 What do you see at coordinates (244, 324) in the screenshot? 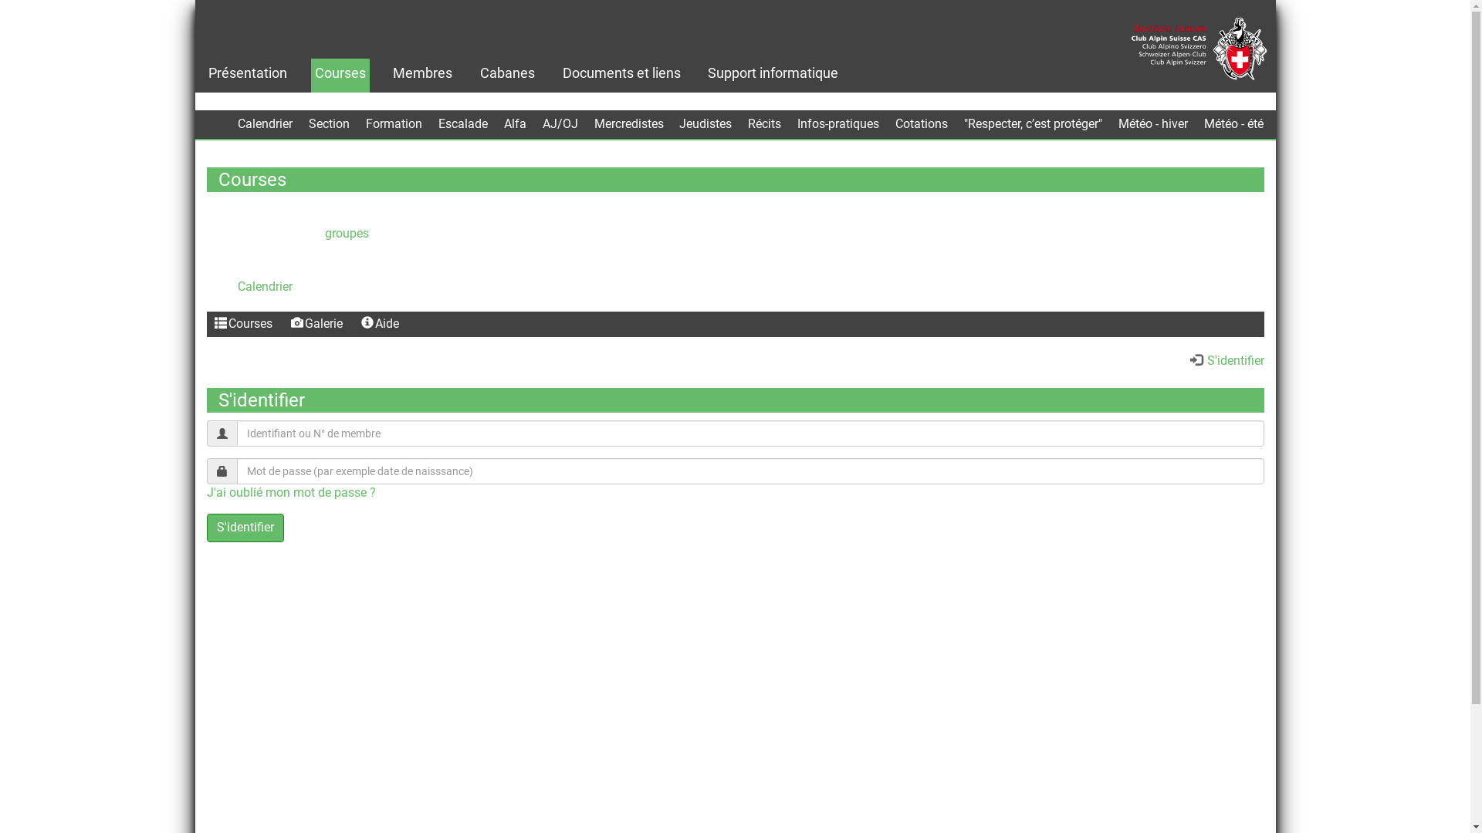
I see `Courses` at bounding box center [244, 324].